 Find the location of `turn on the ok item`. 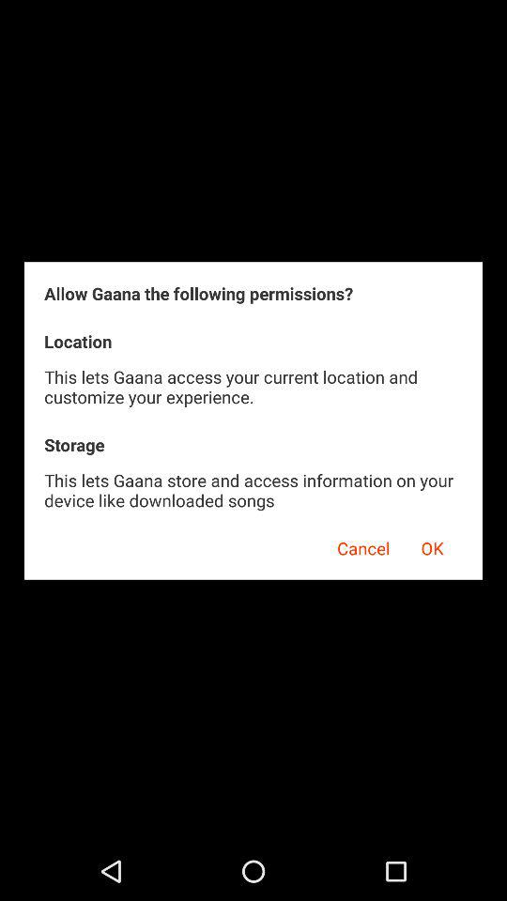

turn on the ok item is located at coordinates (432, 545).